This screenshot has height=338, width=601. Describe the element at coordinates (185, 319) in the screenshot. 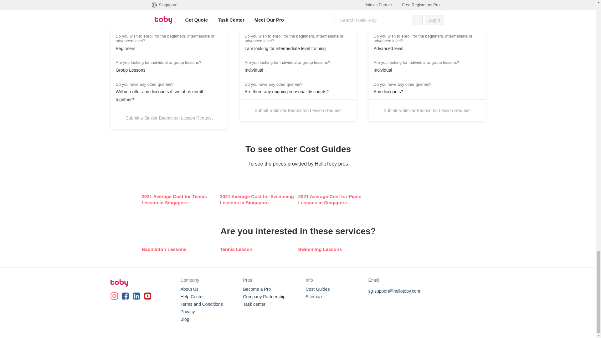

I see `Blog` at that location.